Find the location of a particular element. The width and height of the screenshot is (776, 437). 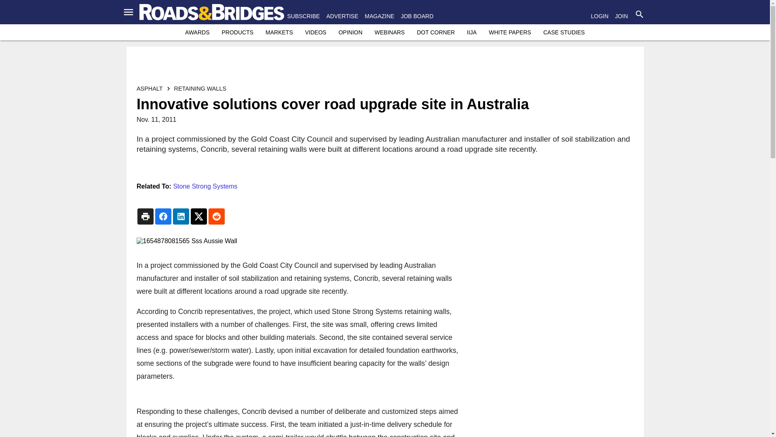

OPINION is located at coordinates (350, 32).